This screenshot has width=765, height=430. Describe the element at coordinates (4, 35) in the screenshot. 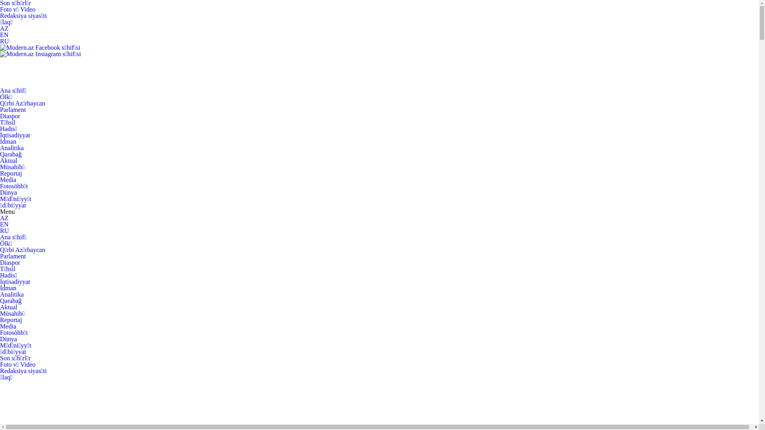

I see `EN` at that location.